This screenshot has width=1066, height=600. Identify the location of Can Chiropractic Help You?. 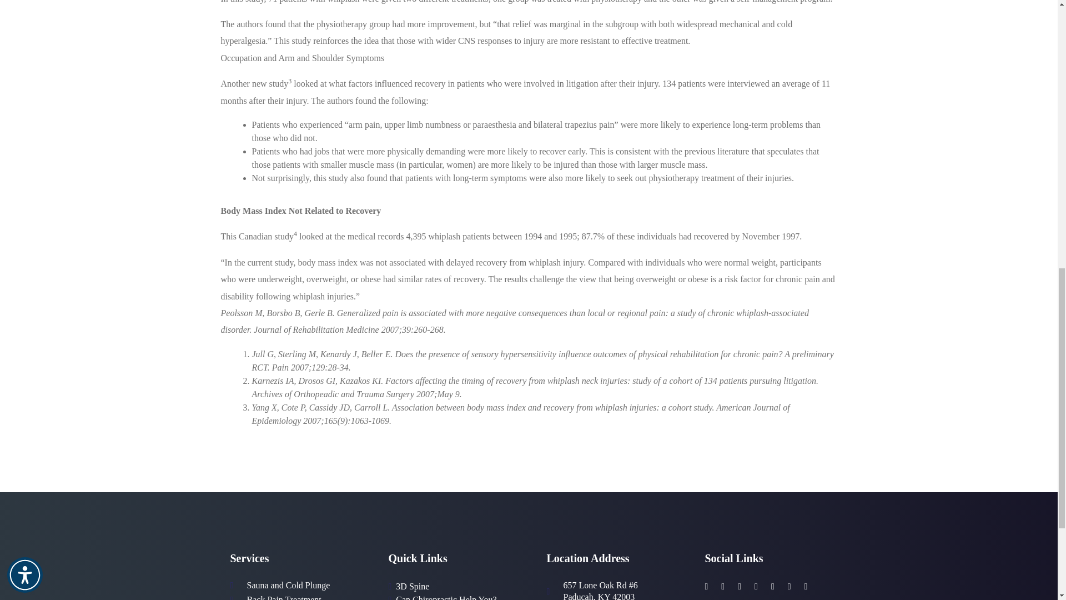
(446, 597).